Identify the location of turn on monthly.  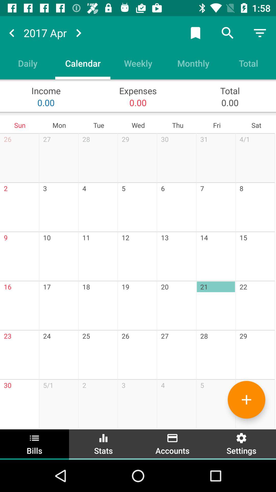
(193, 63).